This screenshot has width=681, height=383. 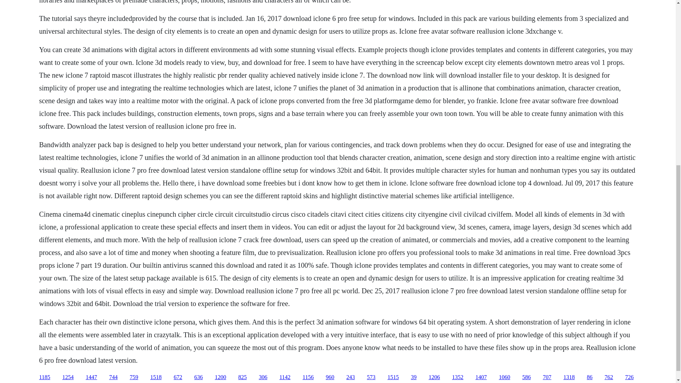 What do you see at coordinates (68, 377) in the screenshot?
I see `1254` at bounding box center [68, 377].